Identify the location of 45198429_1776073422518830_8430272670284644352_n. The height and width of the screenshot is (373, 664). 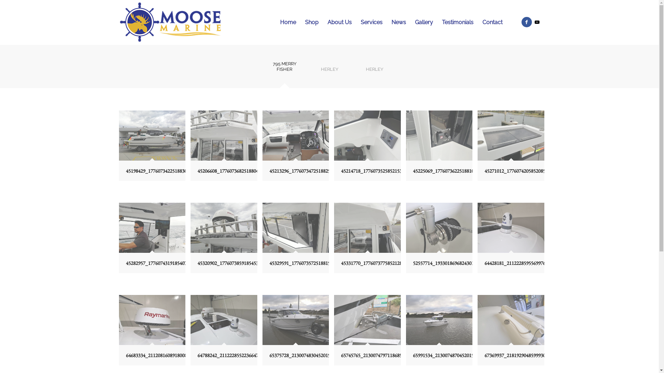
(155, 149).